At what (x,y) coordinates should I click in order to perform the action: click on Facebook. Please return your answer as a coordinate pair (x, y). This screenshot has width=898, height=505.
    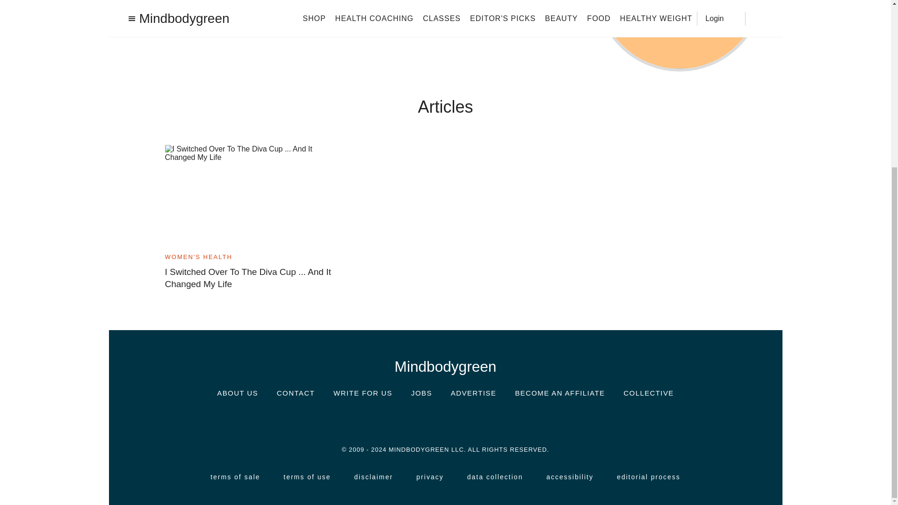
    Looking at the image, I should click on (417, 420).